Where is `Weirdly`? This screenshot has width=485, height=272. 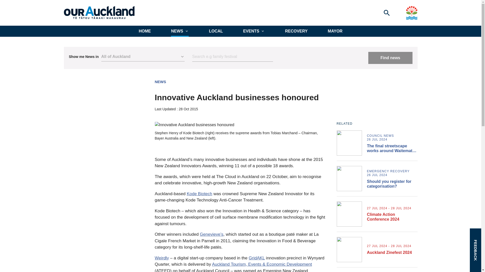 Weirdly is located at coordinates (162, 258).